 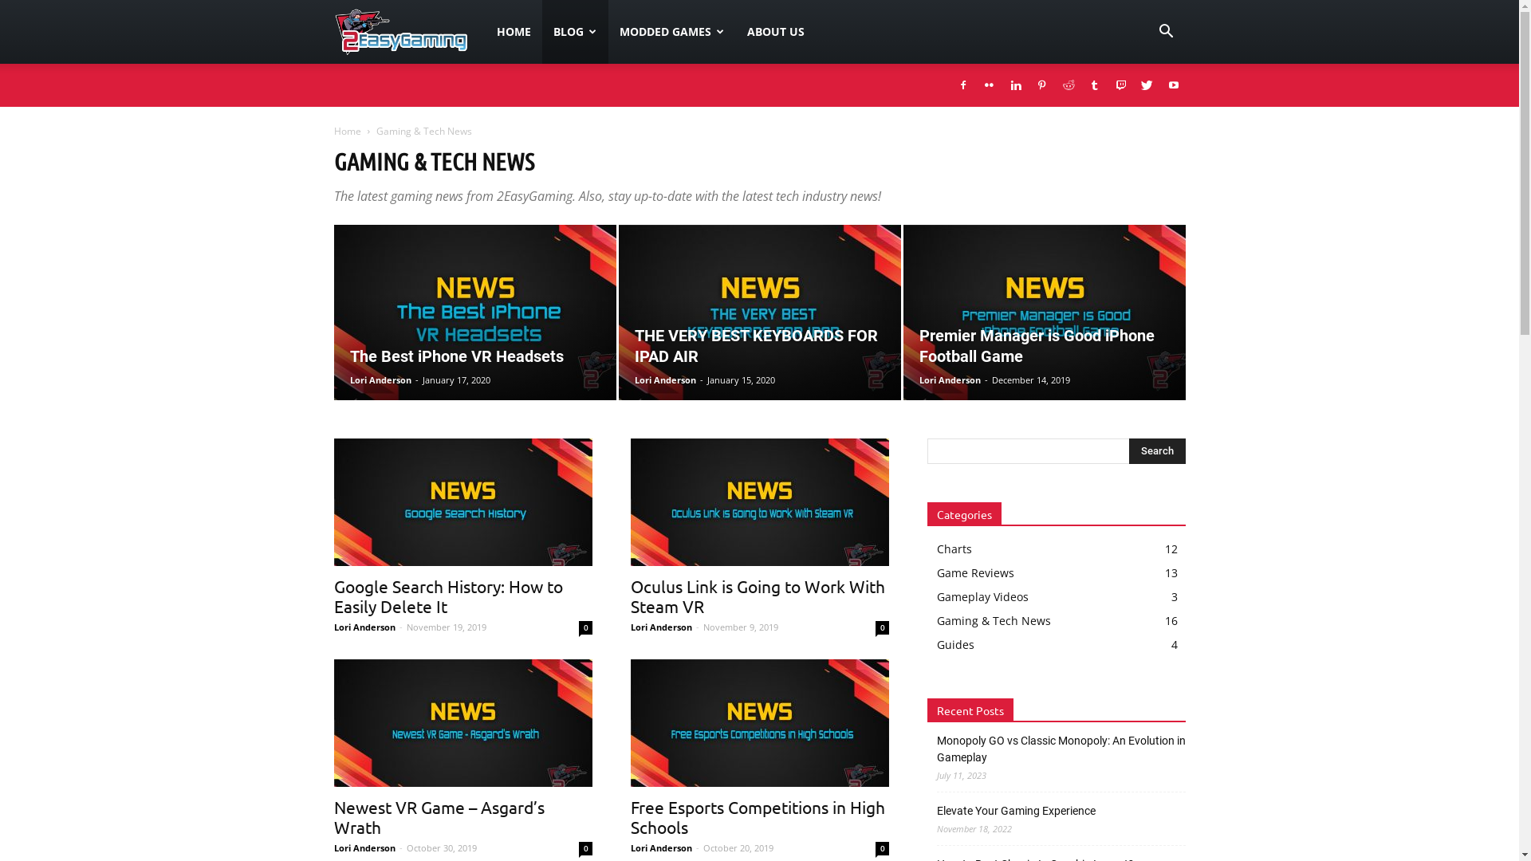 I want to click on Free Esports Competitions in High Schools, so click(x=758, y=816).